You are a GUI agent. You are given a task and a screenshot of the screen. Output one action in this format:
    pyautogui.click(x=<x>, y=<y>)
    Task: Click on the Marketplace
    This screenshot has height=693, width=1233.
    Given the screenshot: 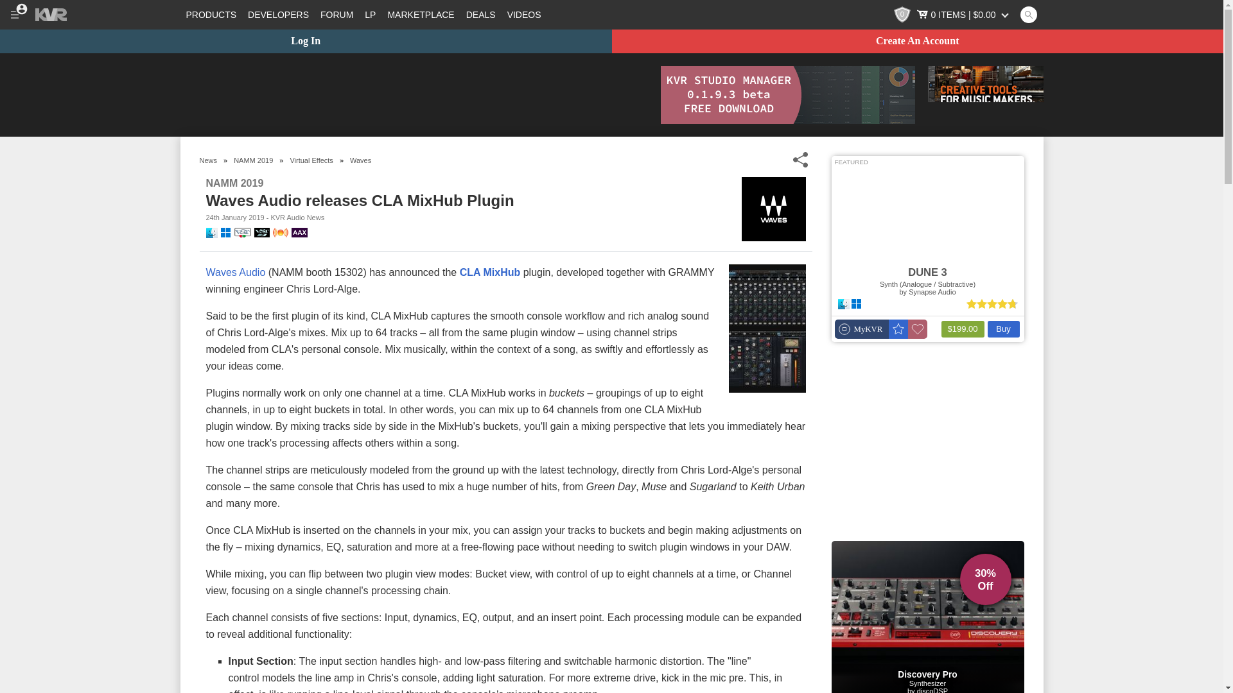 What is the action you would take?
    pyautogui.click(x=420, y=14)
    